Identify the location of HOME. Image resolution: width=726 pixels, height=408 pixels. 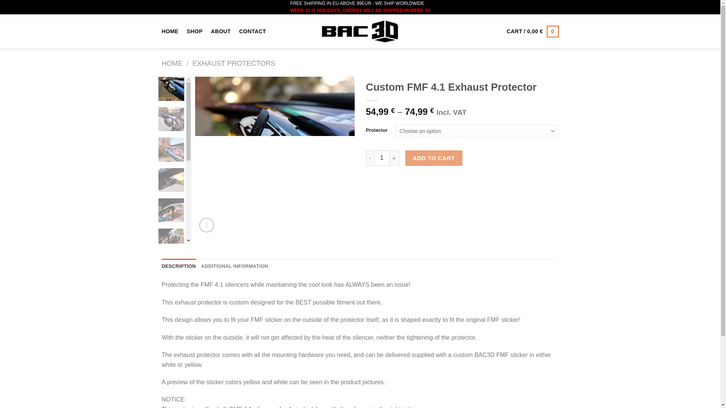
(172, 63).